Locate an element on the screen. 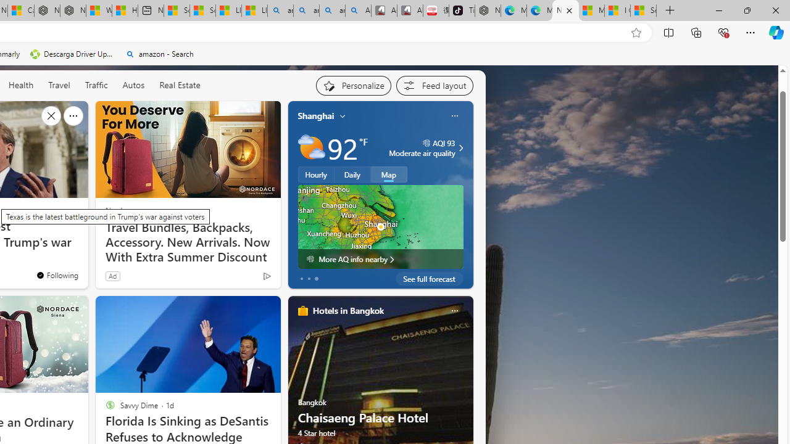  Descarga Driver Updater is located at coordinates (73, 54).